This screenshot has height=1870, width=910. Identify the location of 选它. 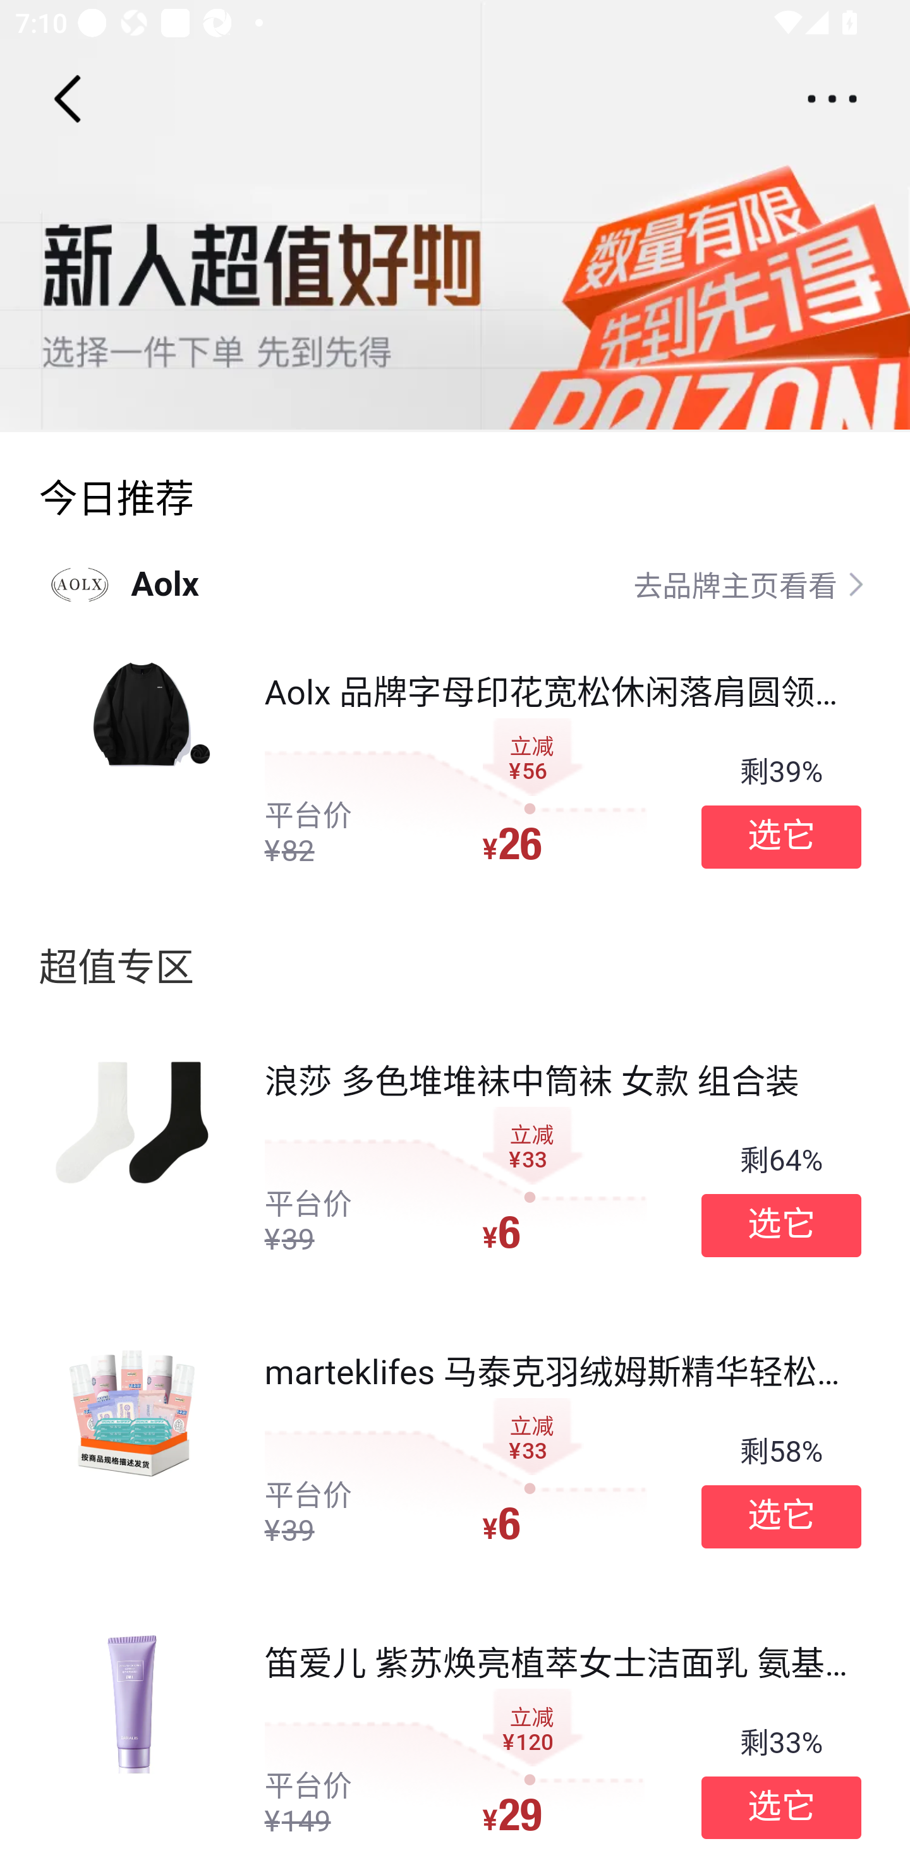
(781, 1226).